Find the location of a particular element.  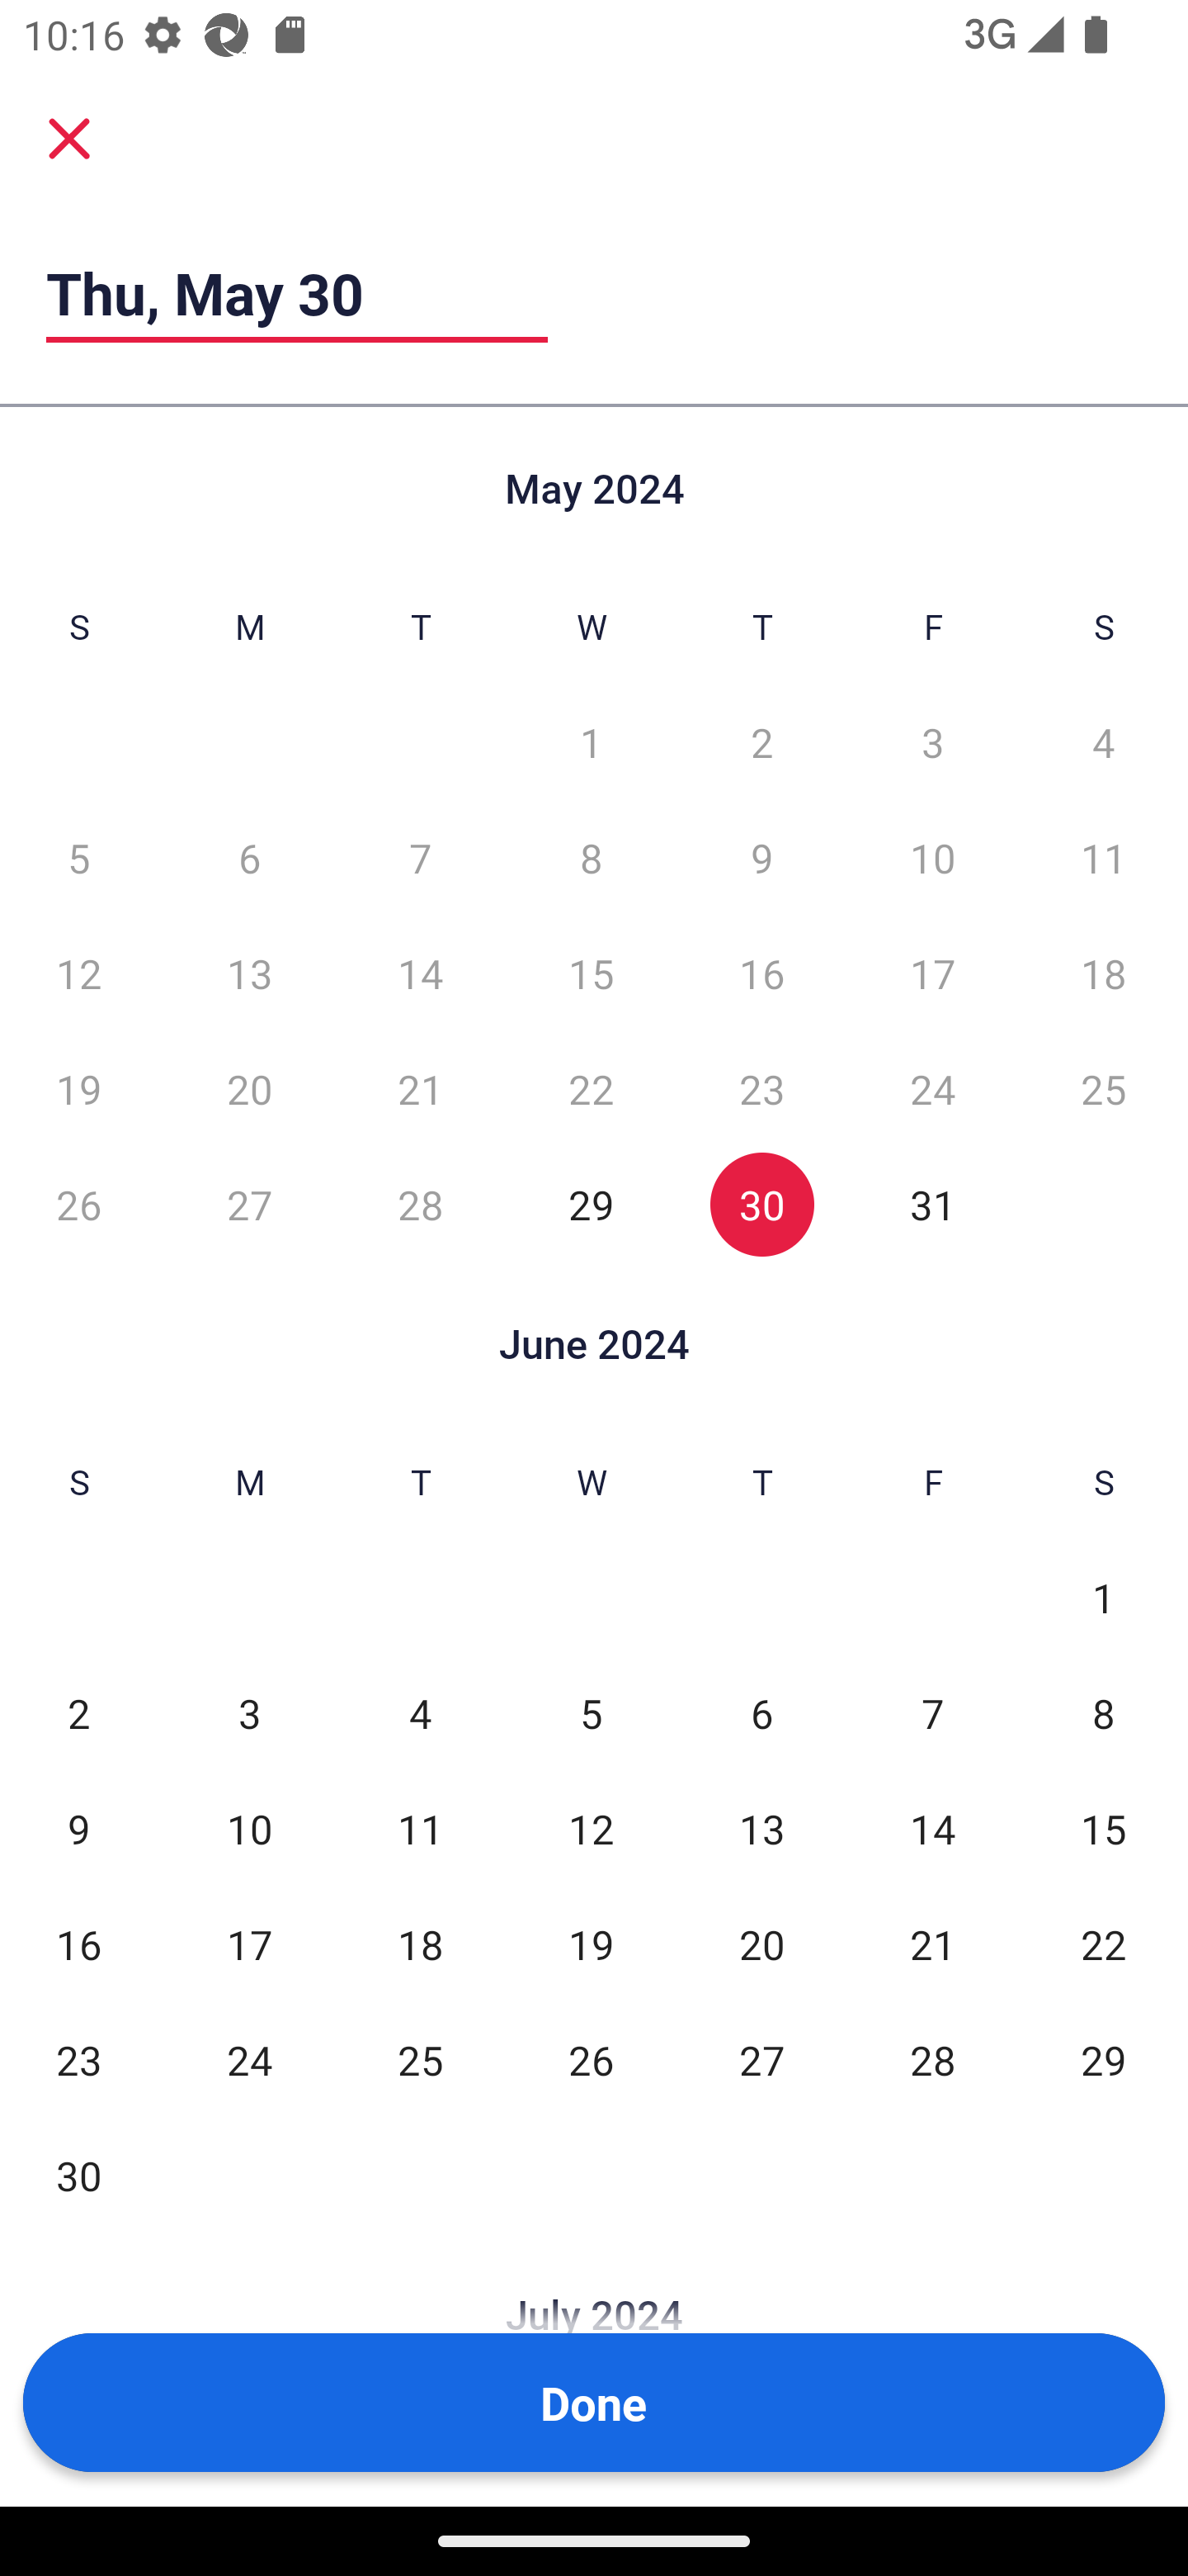

21 Fri, Jun 21, Not Selected is located at coordinates (932, 1944).